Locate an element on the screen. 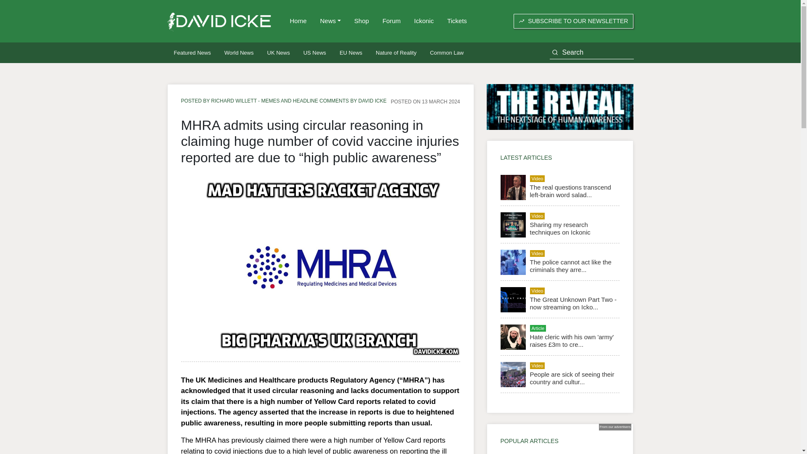 The height and width of the screenshot is (454, 807). Forum is located at coordinates (392, 21).